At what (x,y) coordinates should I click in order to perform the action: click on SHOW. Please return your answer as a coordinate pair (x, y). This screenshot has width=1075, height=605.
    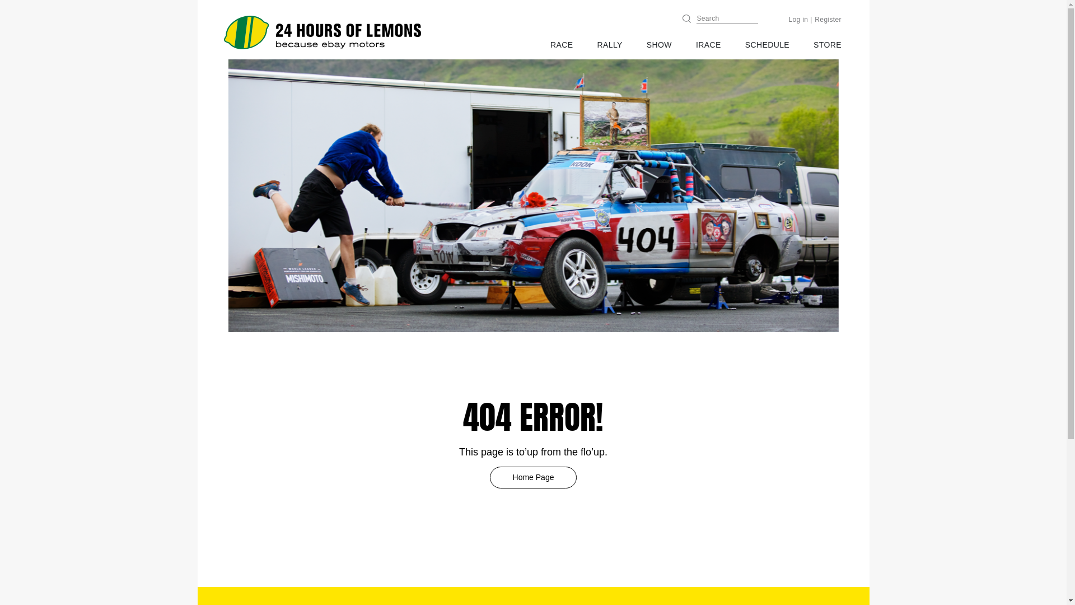
    Looking at the image, I should click on (660, 45).